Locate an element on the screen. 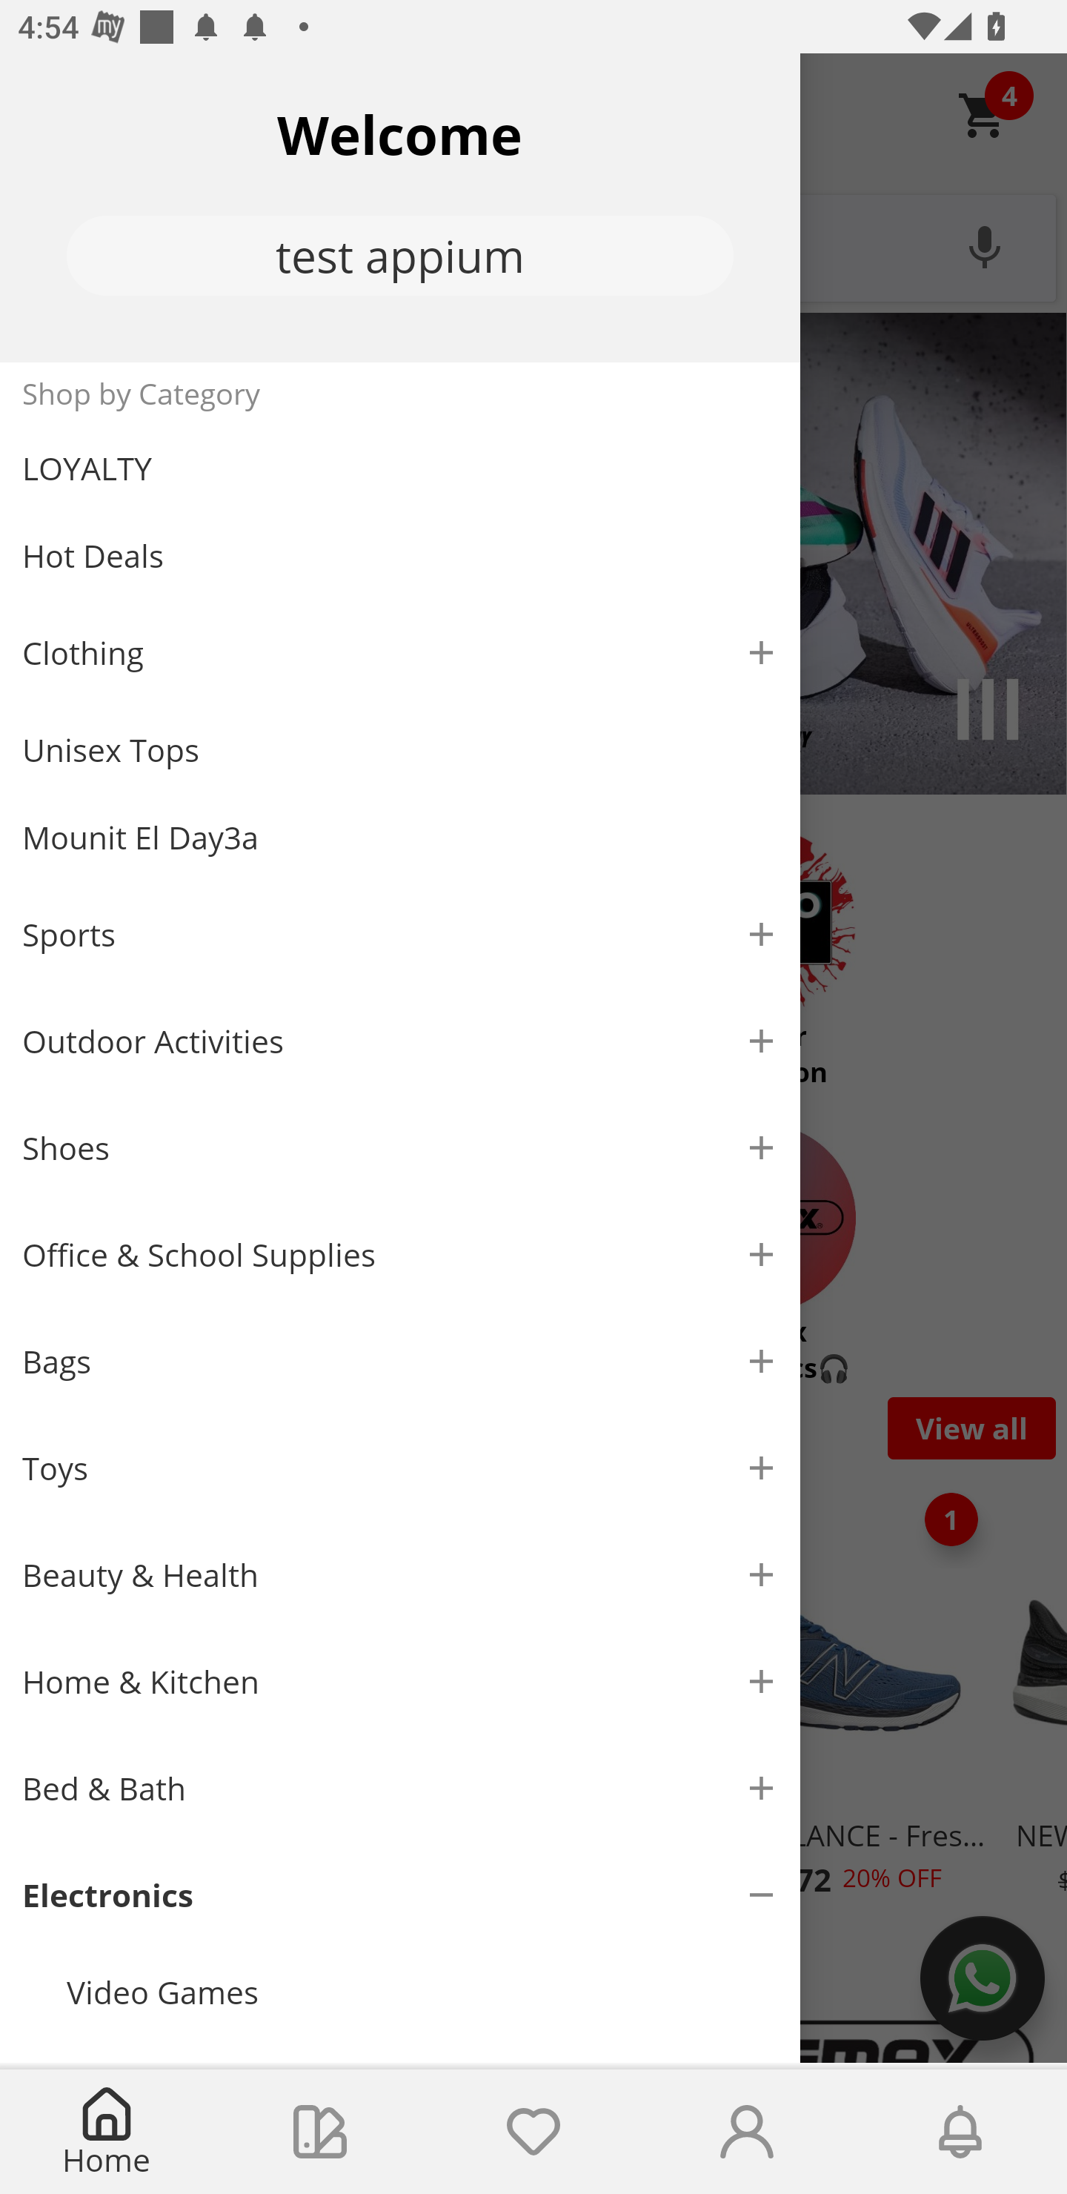 The image size is (1067, 2194). Welcome test appium is located at coordinates (400, 208).